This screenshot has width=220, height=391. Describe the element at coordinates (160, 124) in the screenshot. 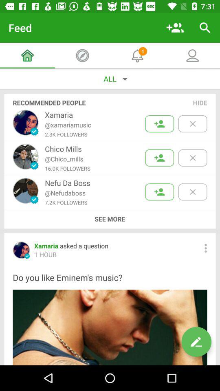

I see `add friend` at that location.